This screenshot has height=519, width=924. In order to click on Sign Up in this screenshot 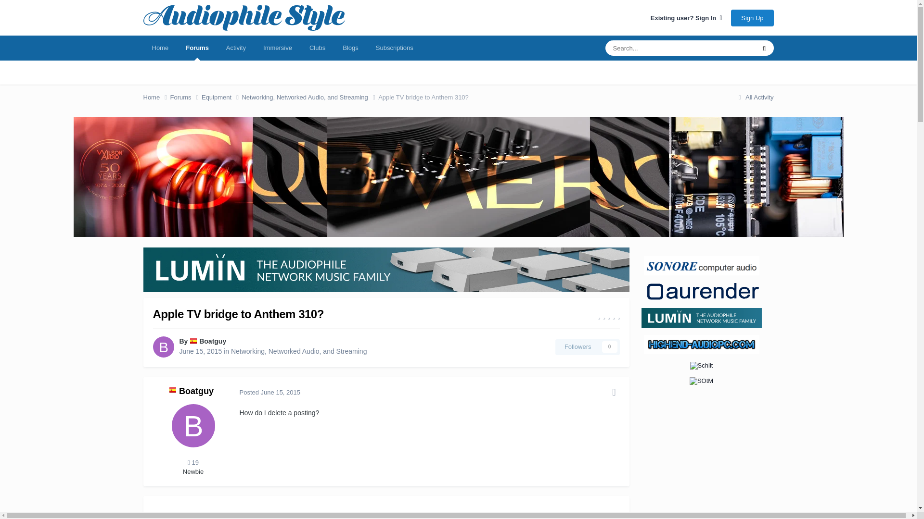, I will do `click(752, 18)`.